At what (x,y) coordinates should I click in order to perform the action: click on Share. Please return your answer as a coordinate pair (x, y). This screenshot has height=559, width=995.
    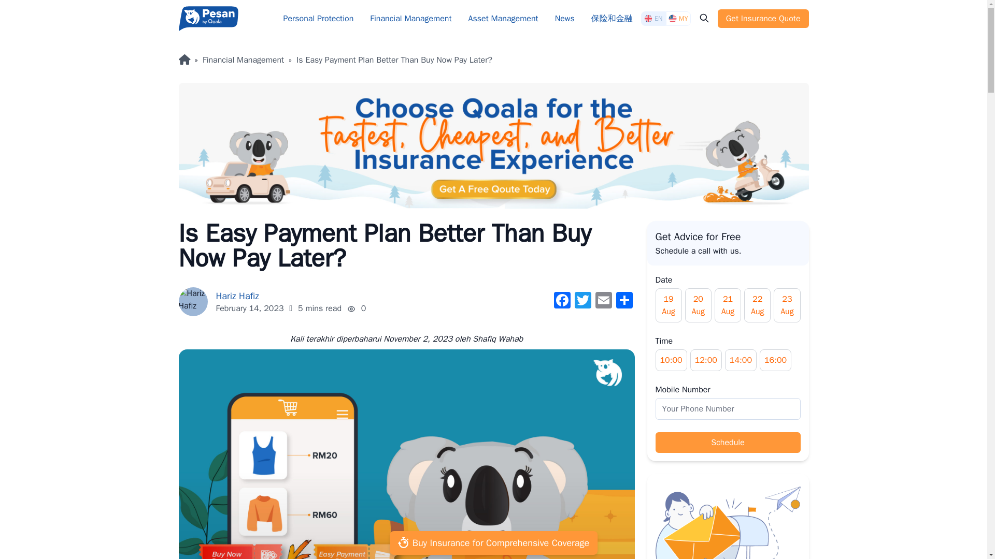
    Looking at the image, I should click on (624, 301).